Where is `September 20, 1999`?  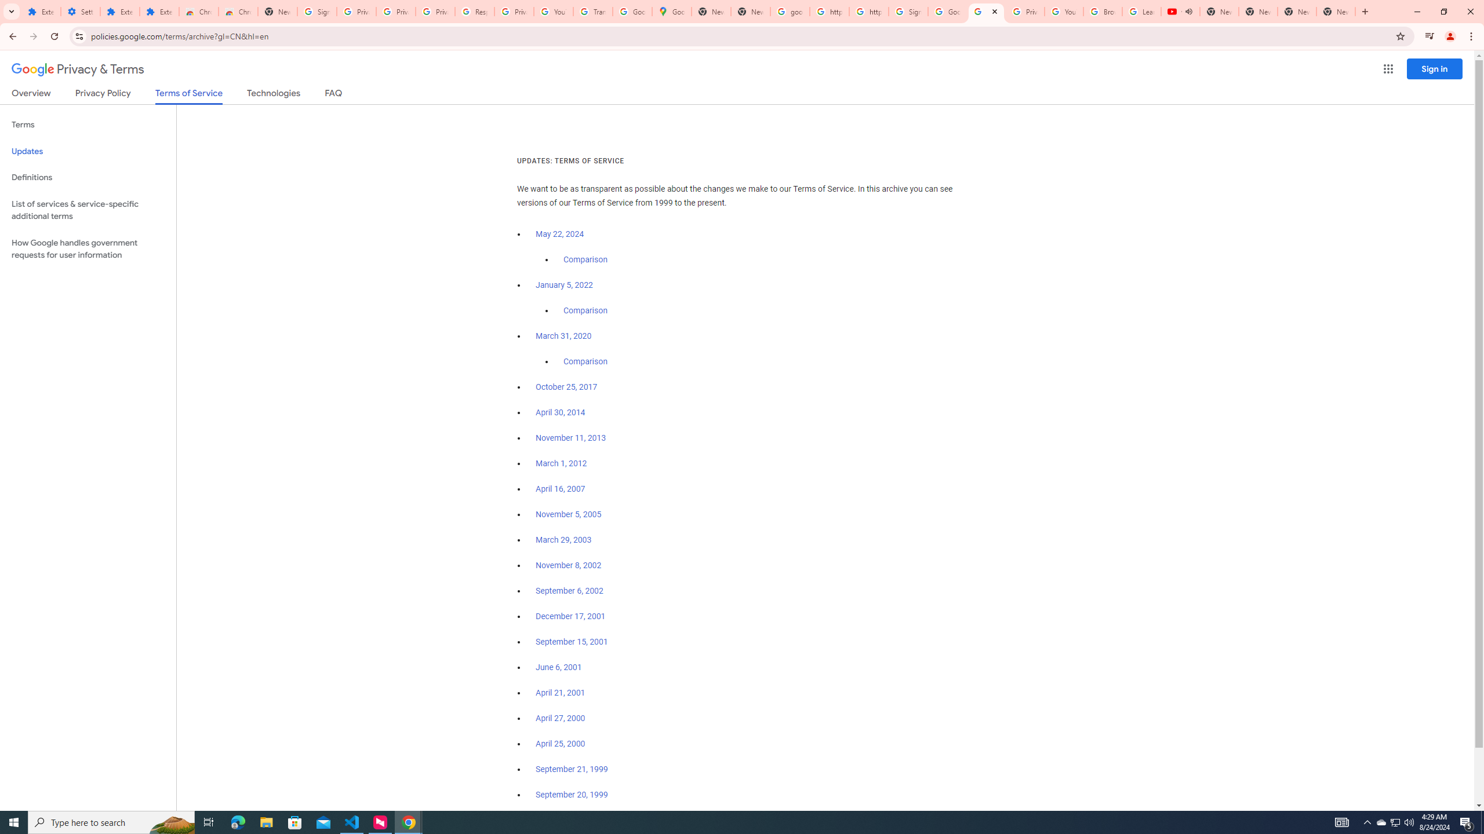
September 20, 1999 is located at coordinates (572, 795).